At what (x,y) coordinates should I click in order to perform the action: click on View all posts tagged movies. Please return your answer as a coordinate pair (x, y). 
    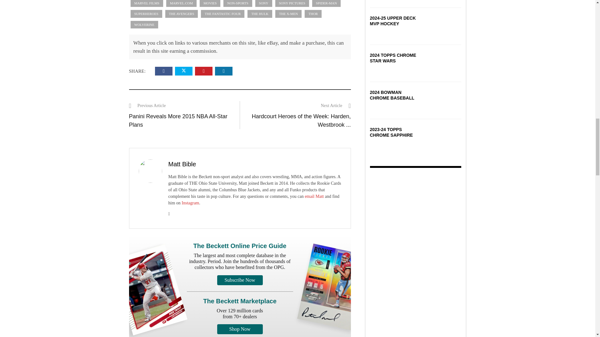
    Looking at the image, I should click on (210, 4).